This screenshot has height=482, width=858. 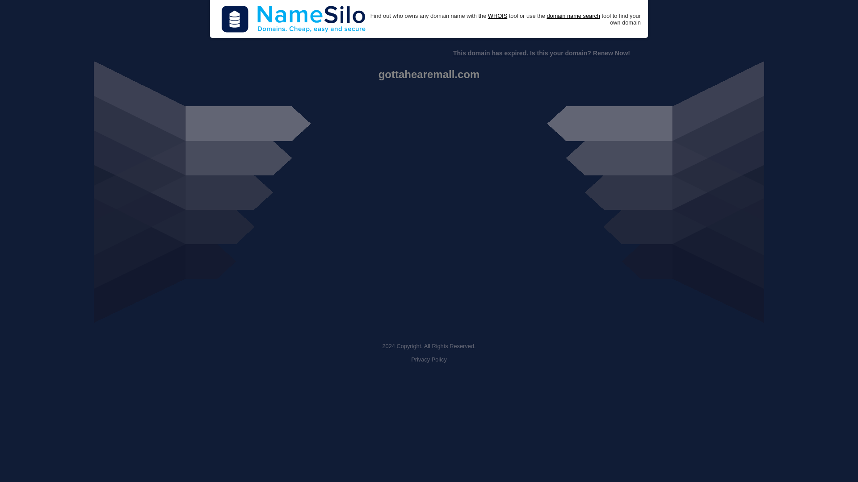 What do you see at coordinates (429, 360) in the screenshot?
I see `Privacy Policy` at bounding box center [429, 360].